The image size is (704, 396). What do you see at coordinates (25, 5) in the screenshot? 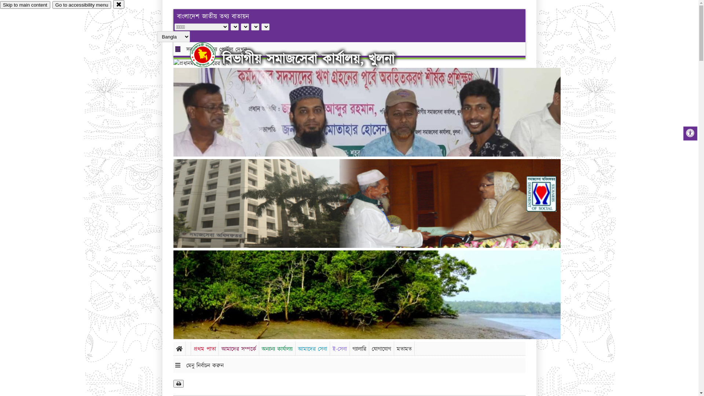
I see `Skip to main content` at bounding box center [25, 5].